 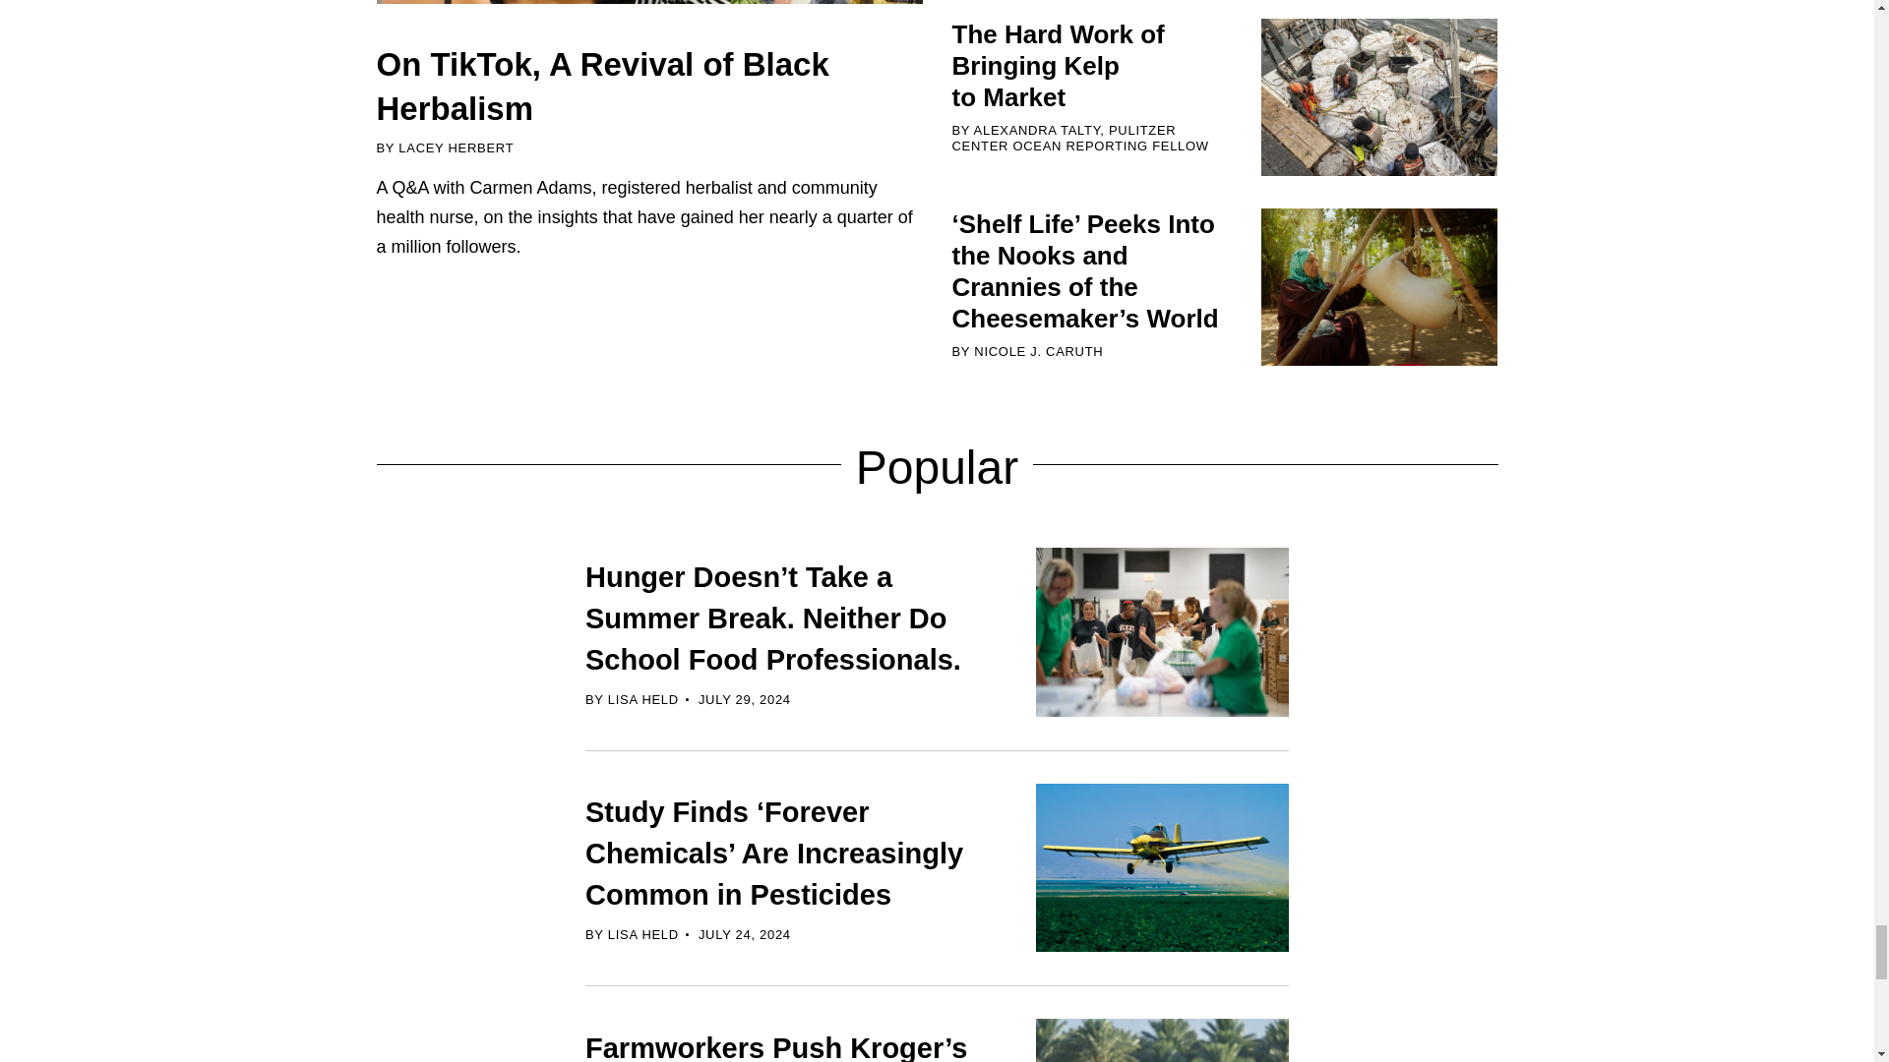 What do you see at coordinates (643, 700) in the screenshot?
I see `Posts by Lisa Held` at bounding box center [643, 700].